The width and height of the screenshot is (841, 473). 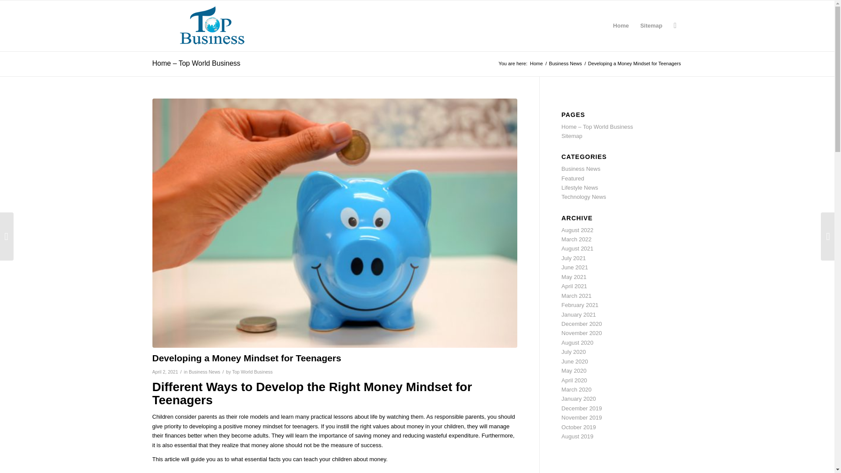 I want to click on Home, so click(x=536, y=64).